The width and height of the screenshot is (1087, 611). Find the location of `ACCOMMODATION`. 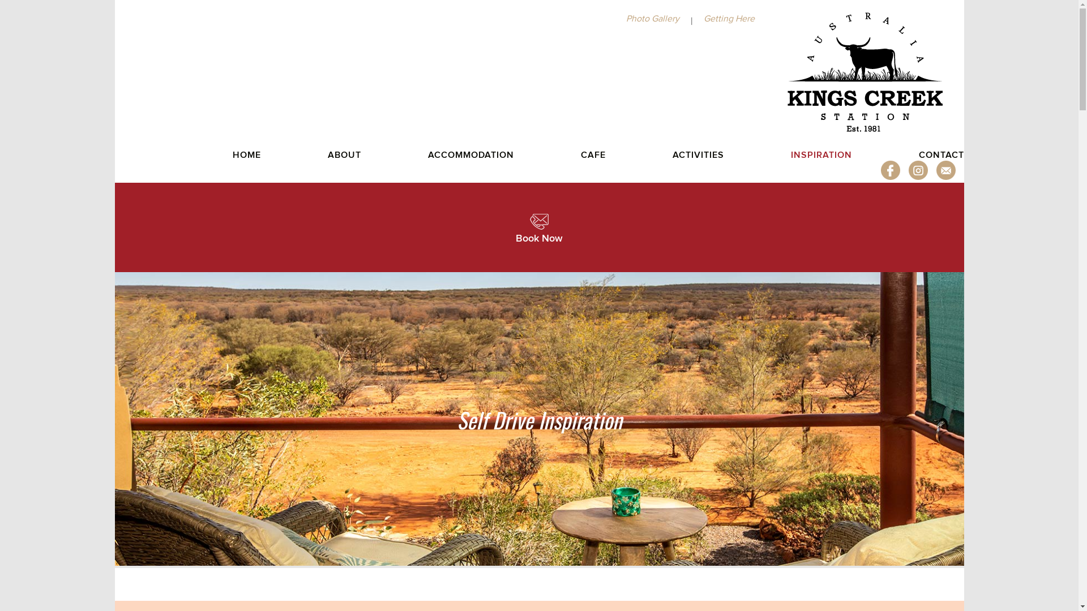

ACCOMMODATION is located at coordinates (471, 155).